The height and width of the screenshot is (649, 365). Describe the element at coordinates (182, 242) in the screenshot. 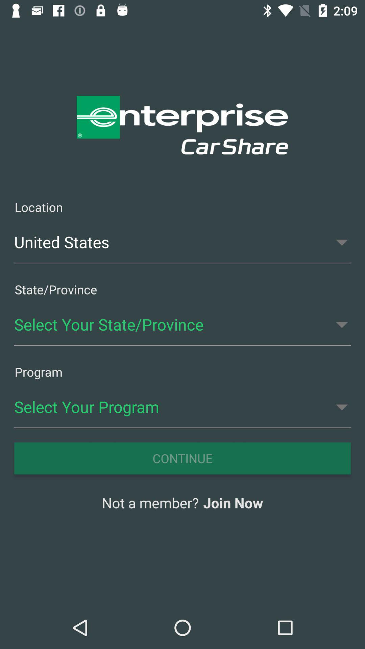

I see `turn off united states` at that location.